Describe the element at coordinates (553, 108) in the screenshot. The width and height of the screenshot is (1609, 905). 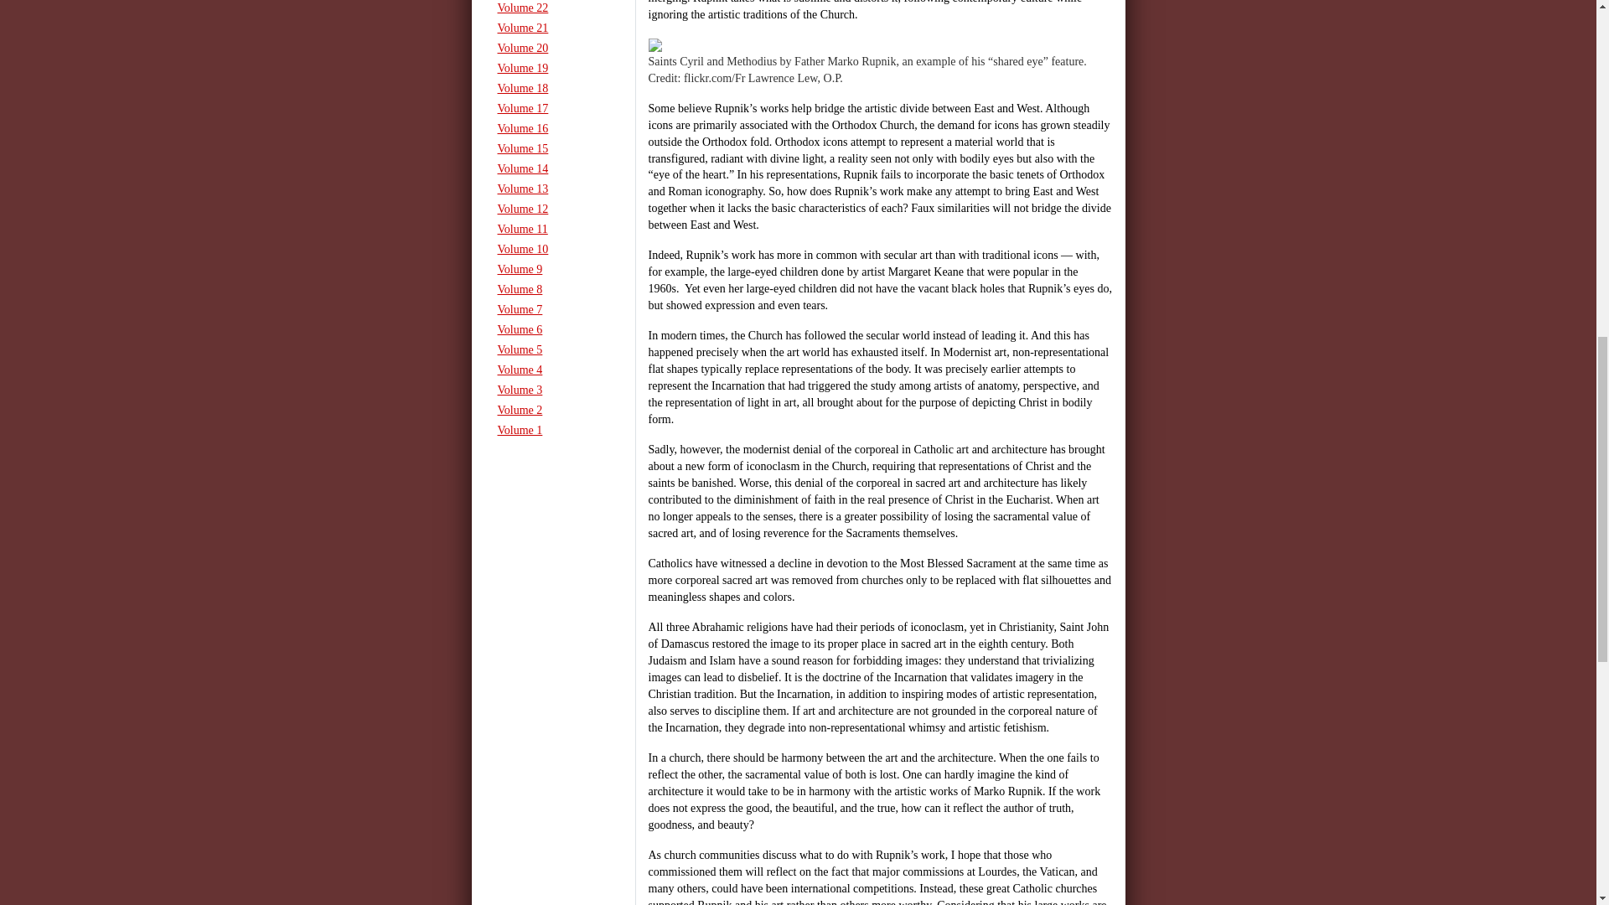
I see `Volume 17` at that location.